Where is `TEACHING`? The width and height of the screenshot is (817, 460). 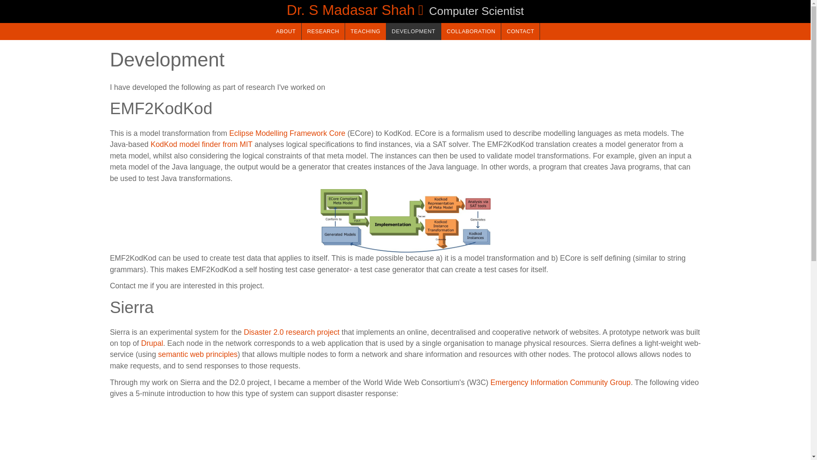
TEACHING is located at coordinates (365, 32).